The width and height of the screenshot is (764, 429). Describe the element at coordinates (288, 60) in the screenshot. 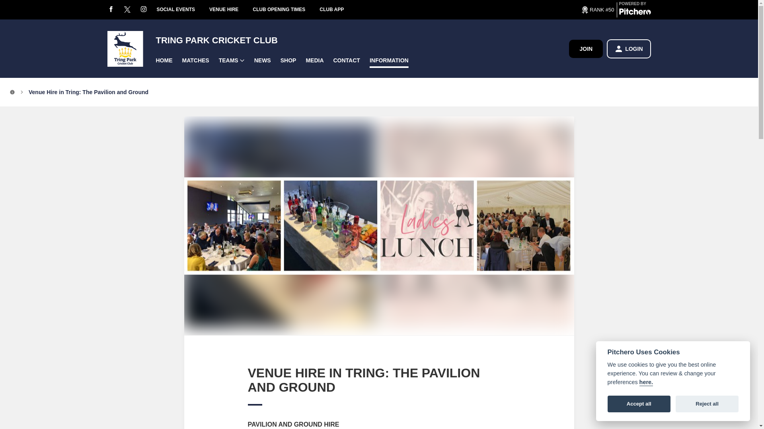

I see `SHOP` at that location.